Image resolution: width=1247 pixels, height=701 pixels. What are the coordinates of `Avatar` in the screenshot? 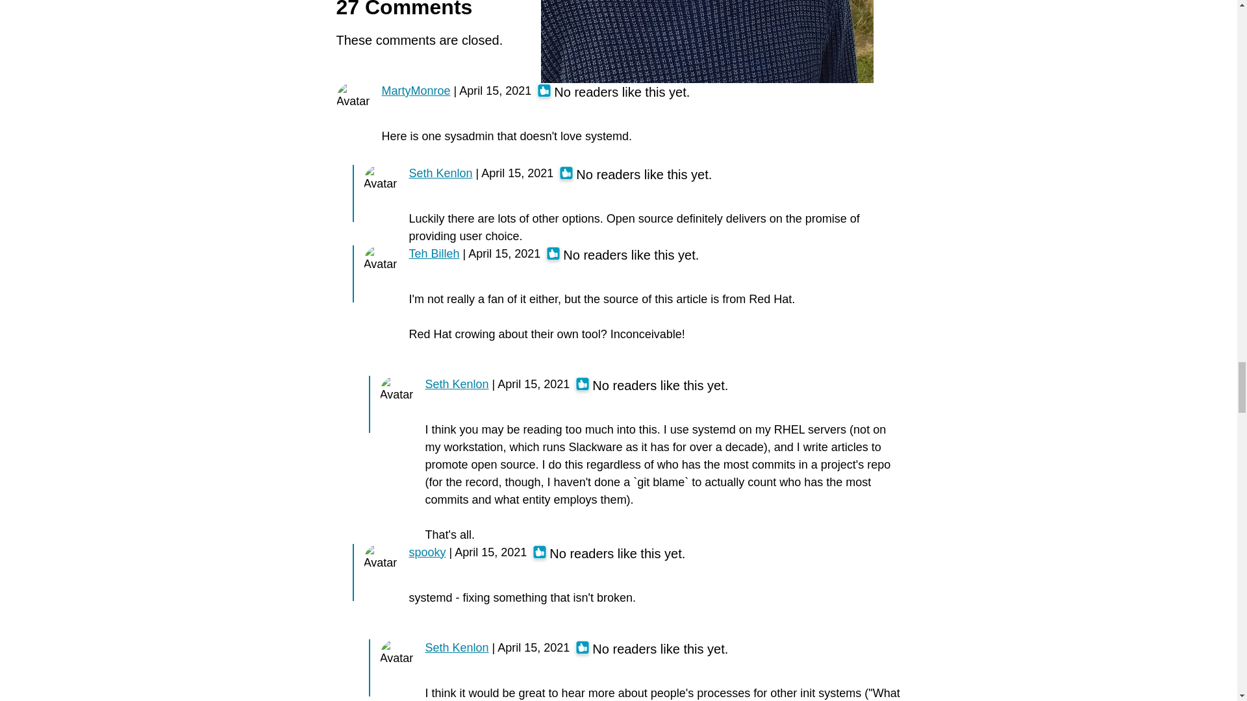 It's located at (381, 260).